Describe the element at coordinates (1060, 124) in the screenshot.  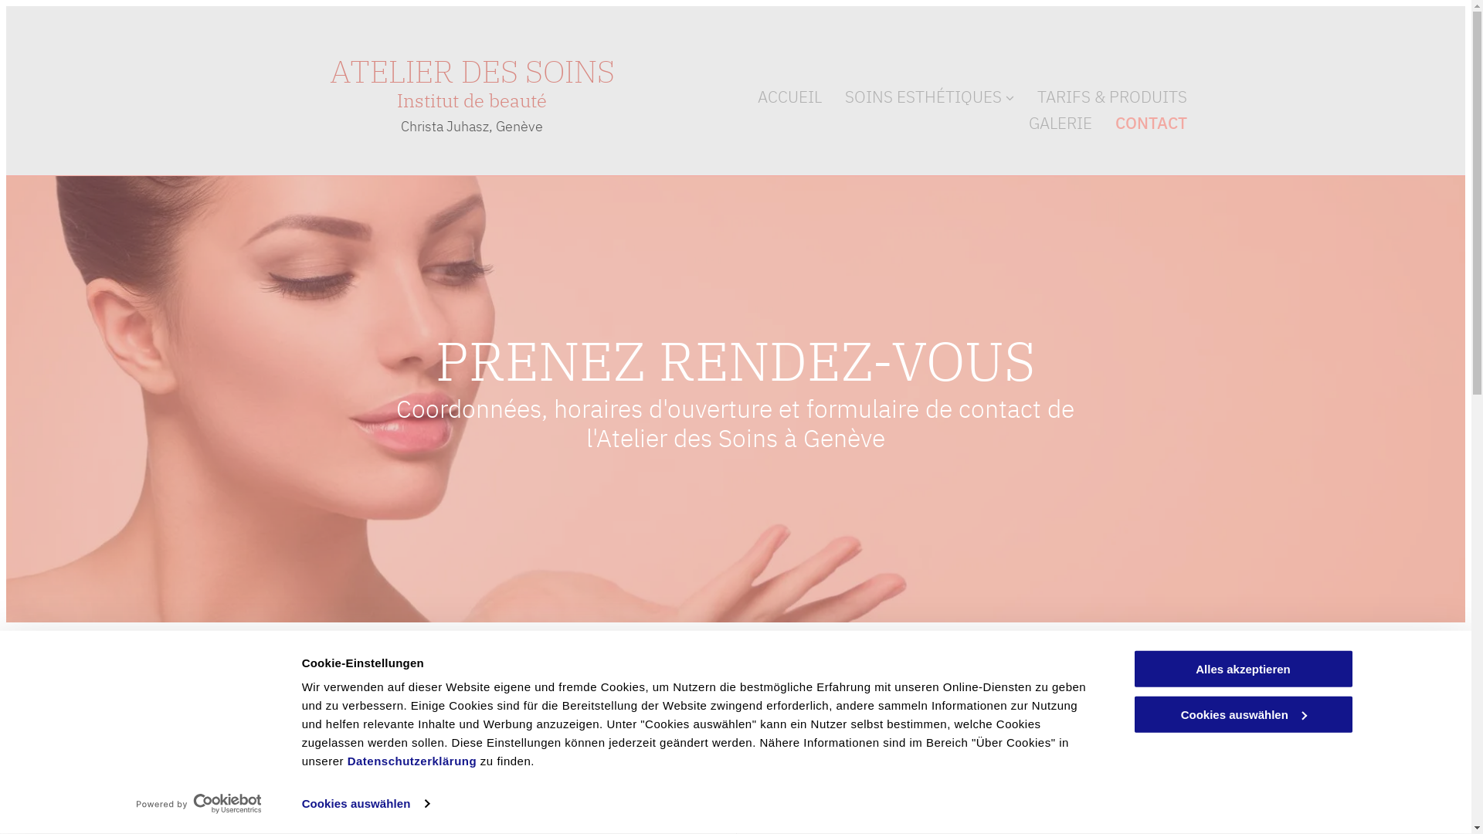
I see `GALERIE` at that location.